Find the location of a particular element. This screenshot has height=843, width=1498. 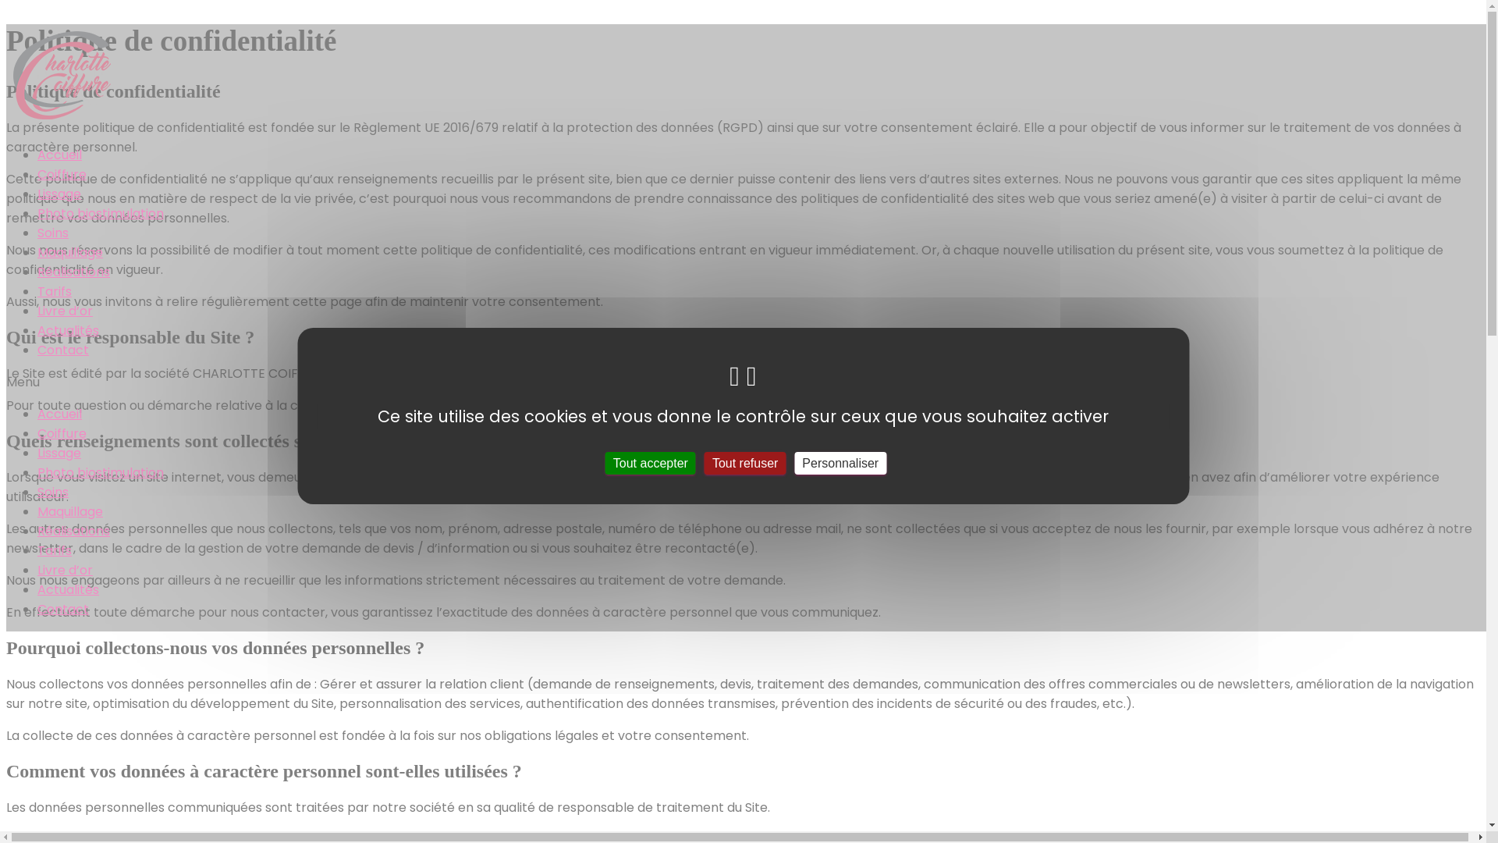

Photo biostimulation is located at coordinates (101, 214).